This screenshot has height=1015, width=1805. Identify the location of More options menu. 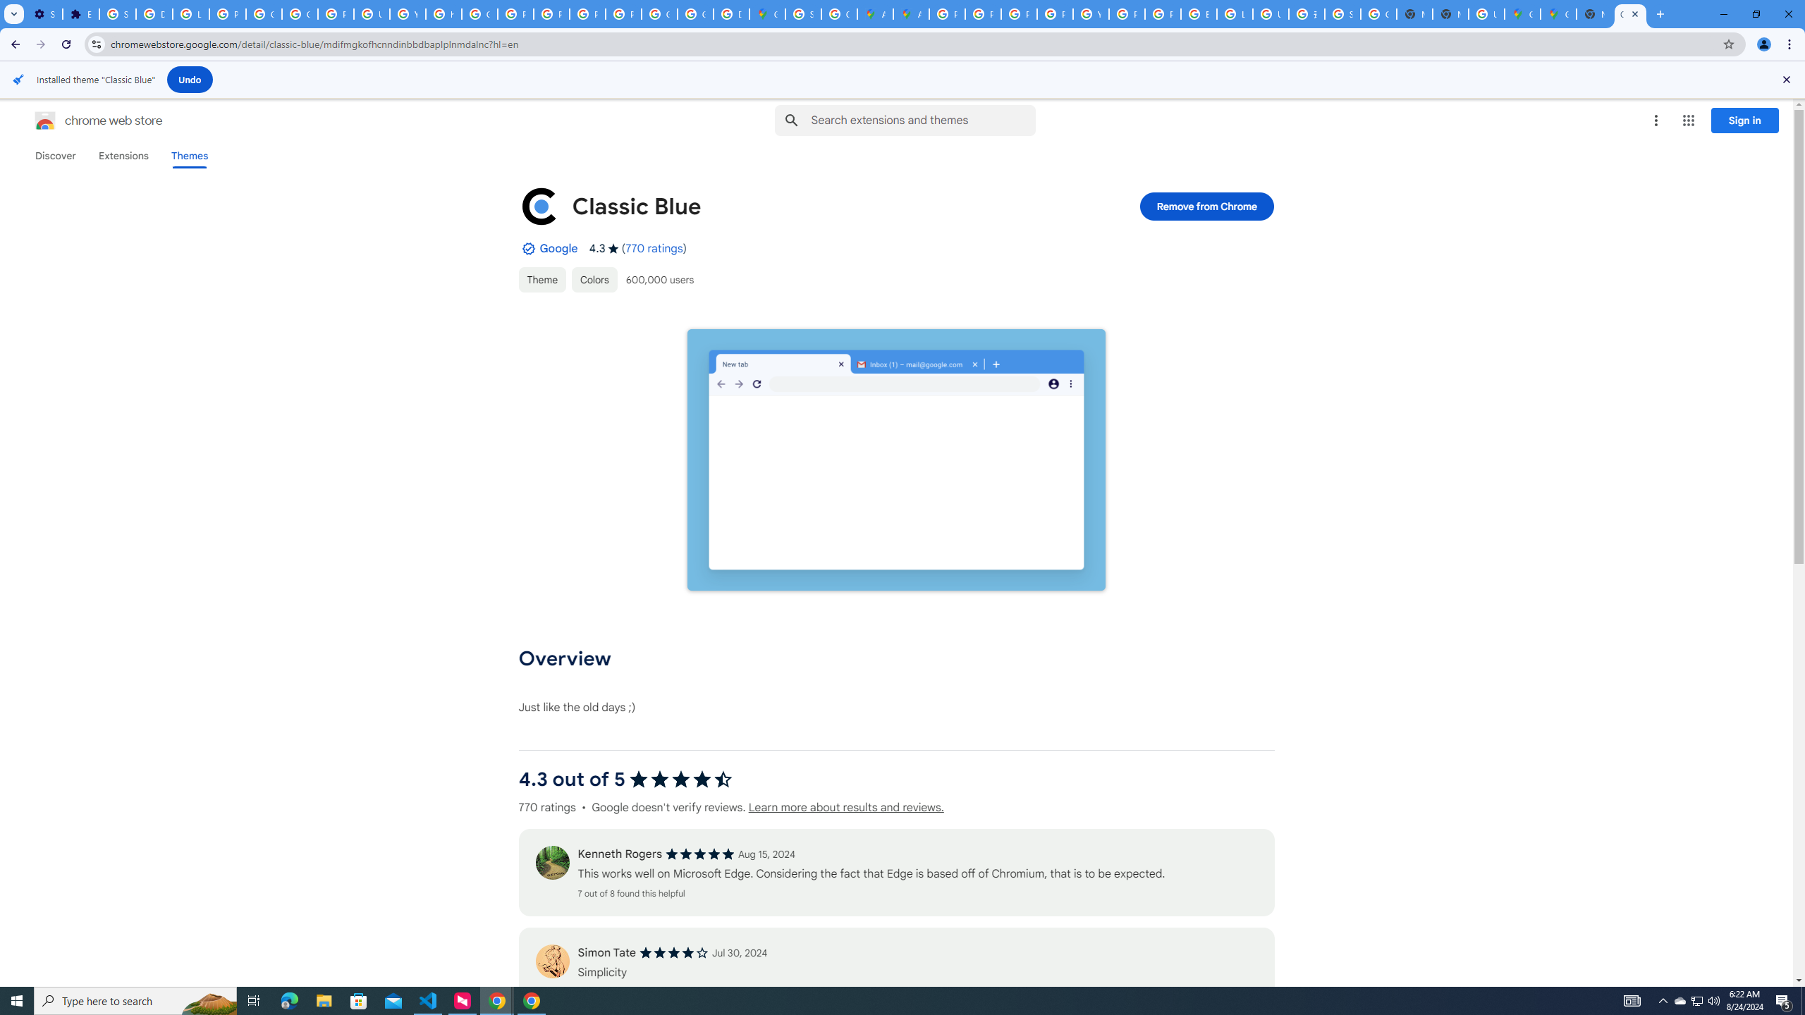
(1656, 121).